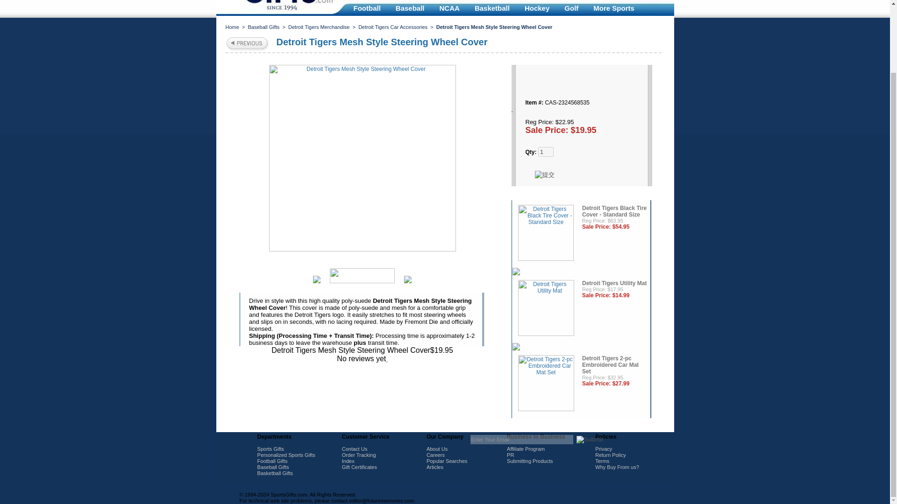 The width and height of the screenshot is (897, 504). I want to click on Football, so click(366, 8).